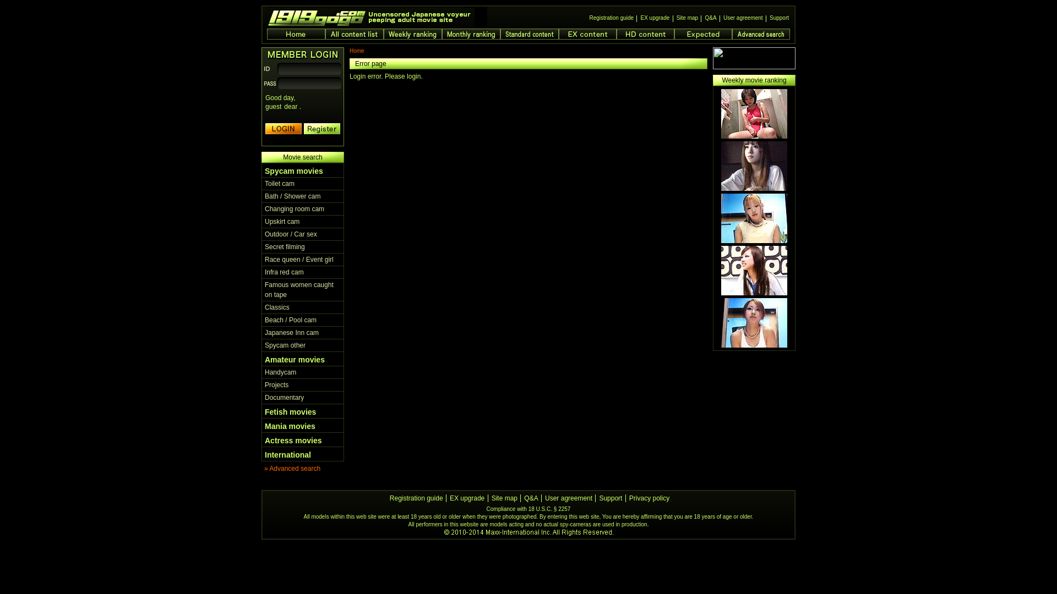 Image resolution: width=1057 pixels, height=594 pixels. What do you see at coordinates (416, 498) in the screenshot?
I see `Registration guide` at bounding box center [416, 498].